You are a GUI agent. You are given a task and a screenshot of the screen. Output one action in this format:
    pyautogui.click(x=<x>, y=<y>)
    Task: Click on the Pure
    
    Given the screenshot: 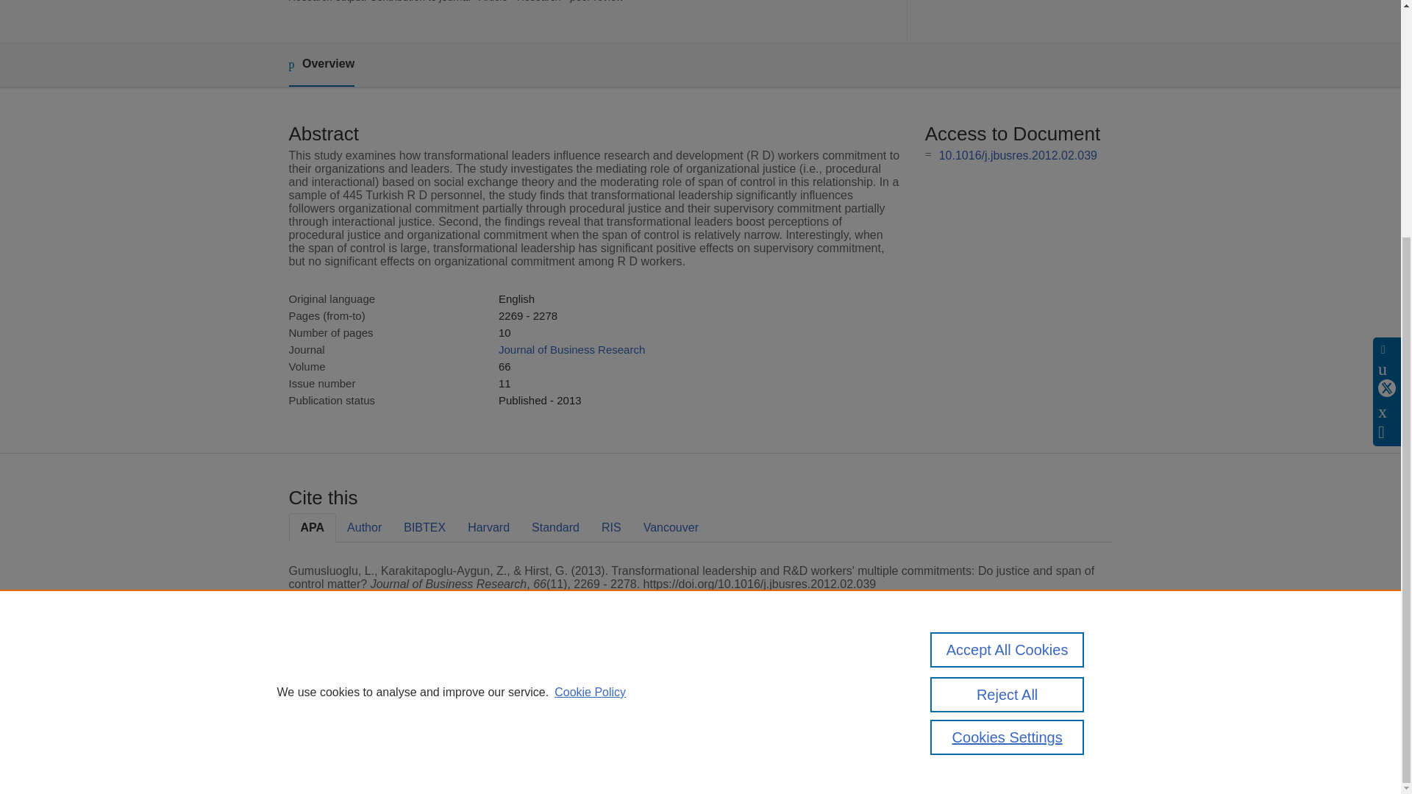 What is the action you would take?
    pyautogui.click(x=352, y=687)
    